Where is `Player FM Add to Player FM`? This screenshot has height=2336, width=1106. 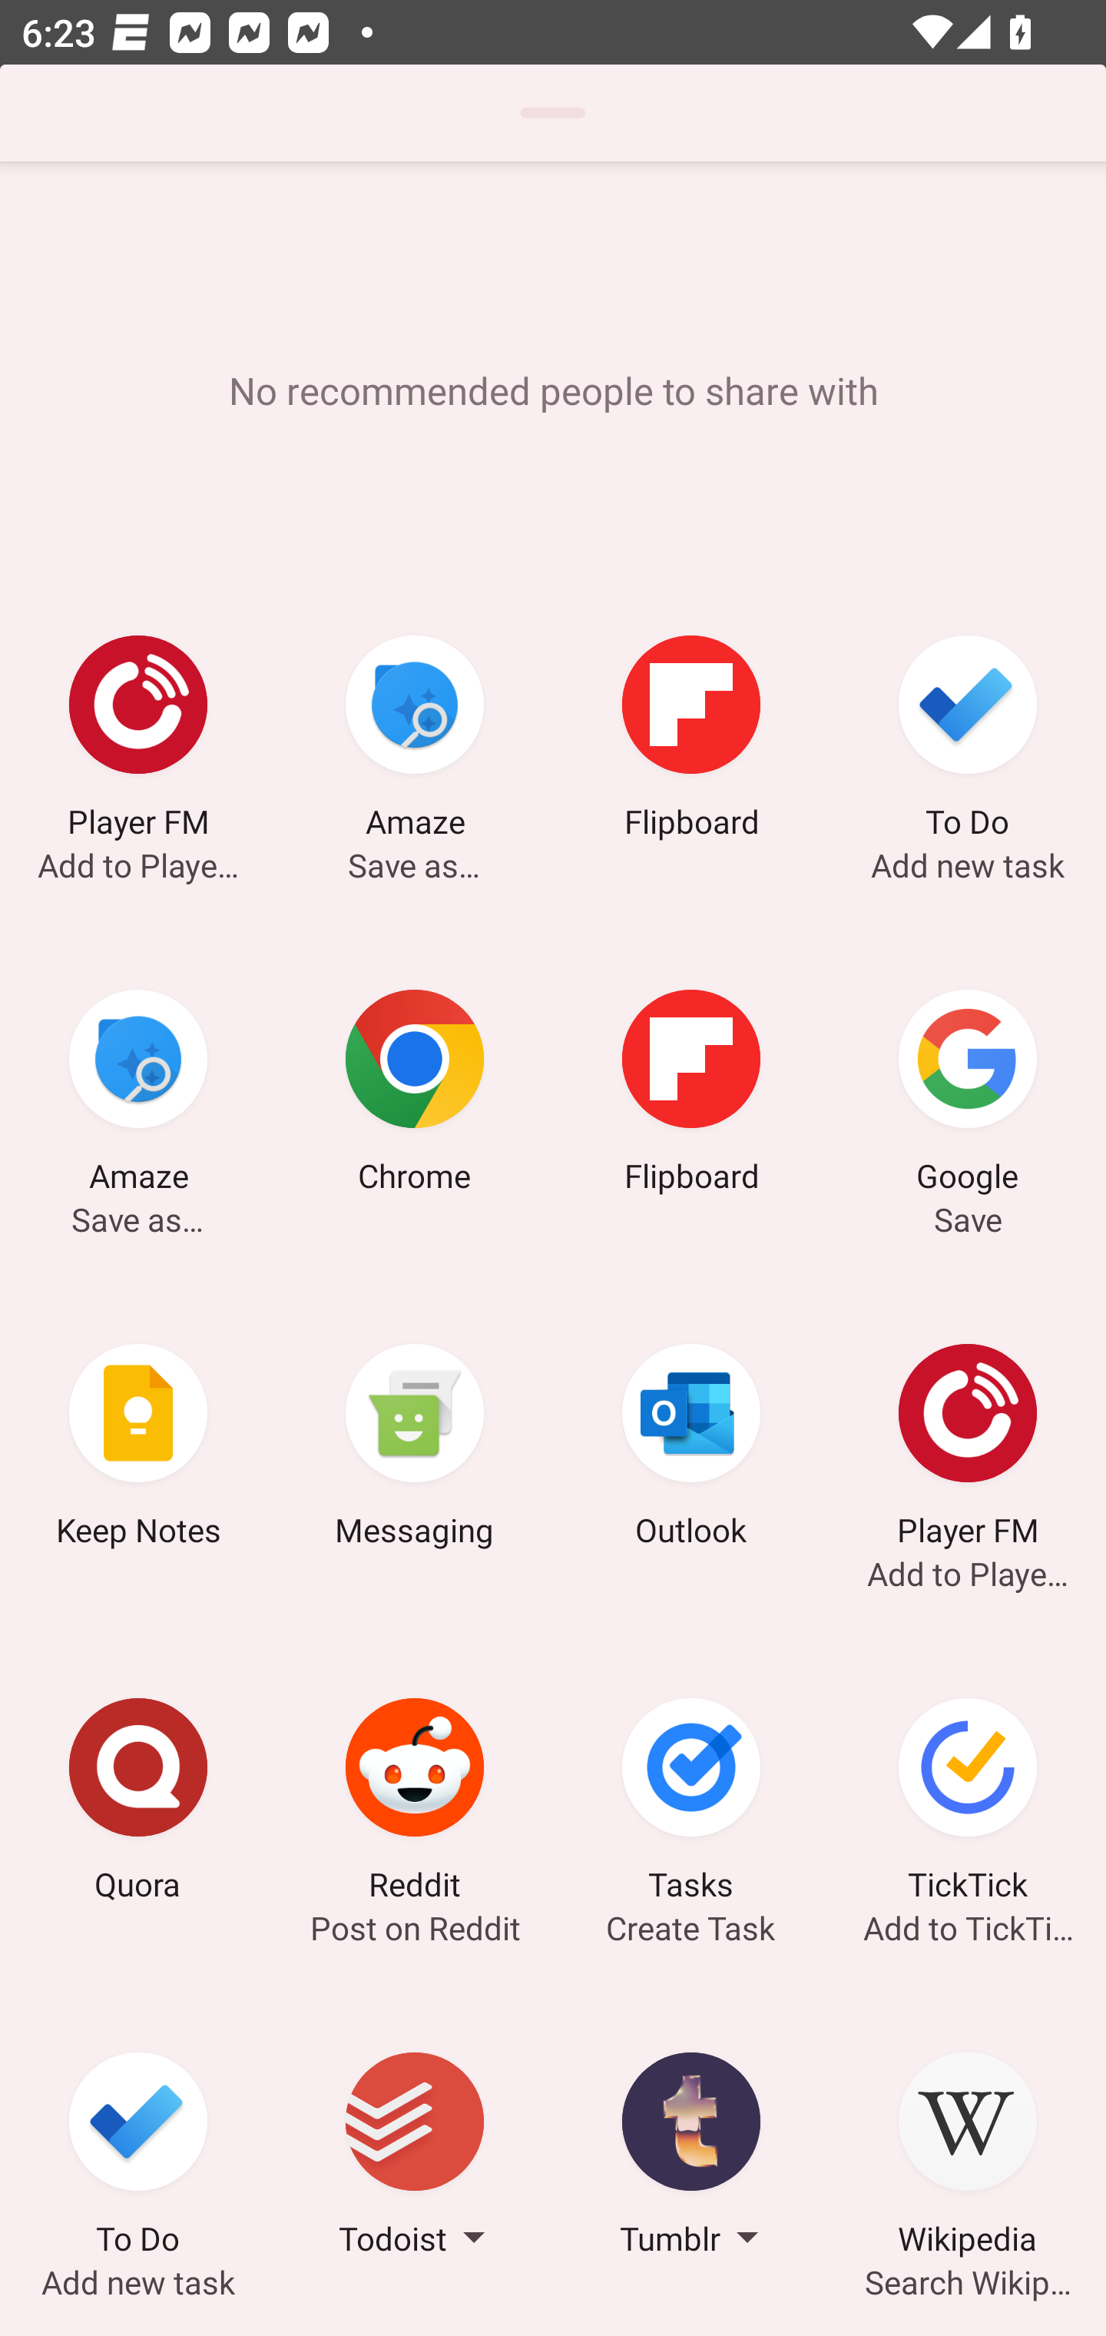
Player FM Add to Player FM is located at coordinates (138, 741).